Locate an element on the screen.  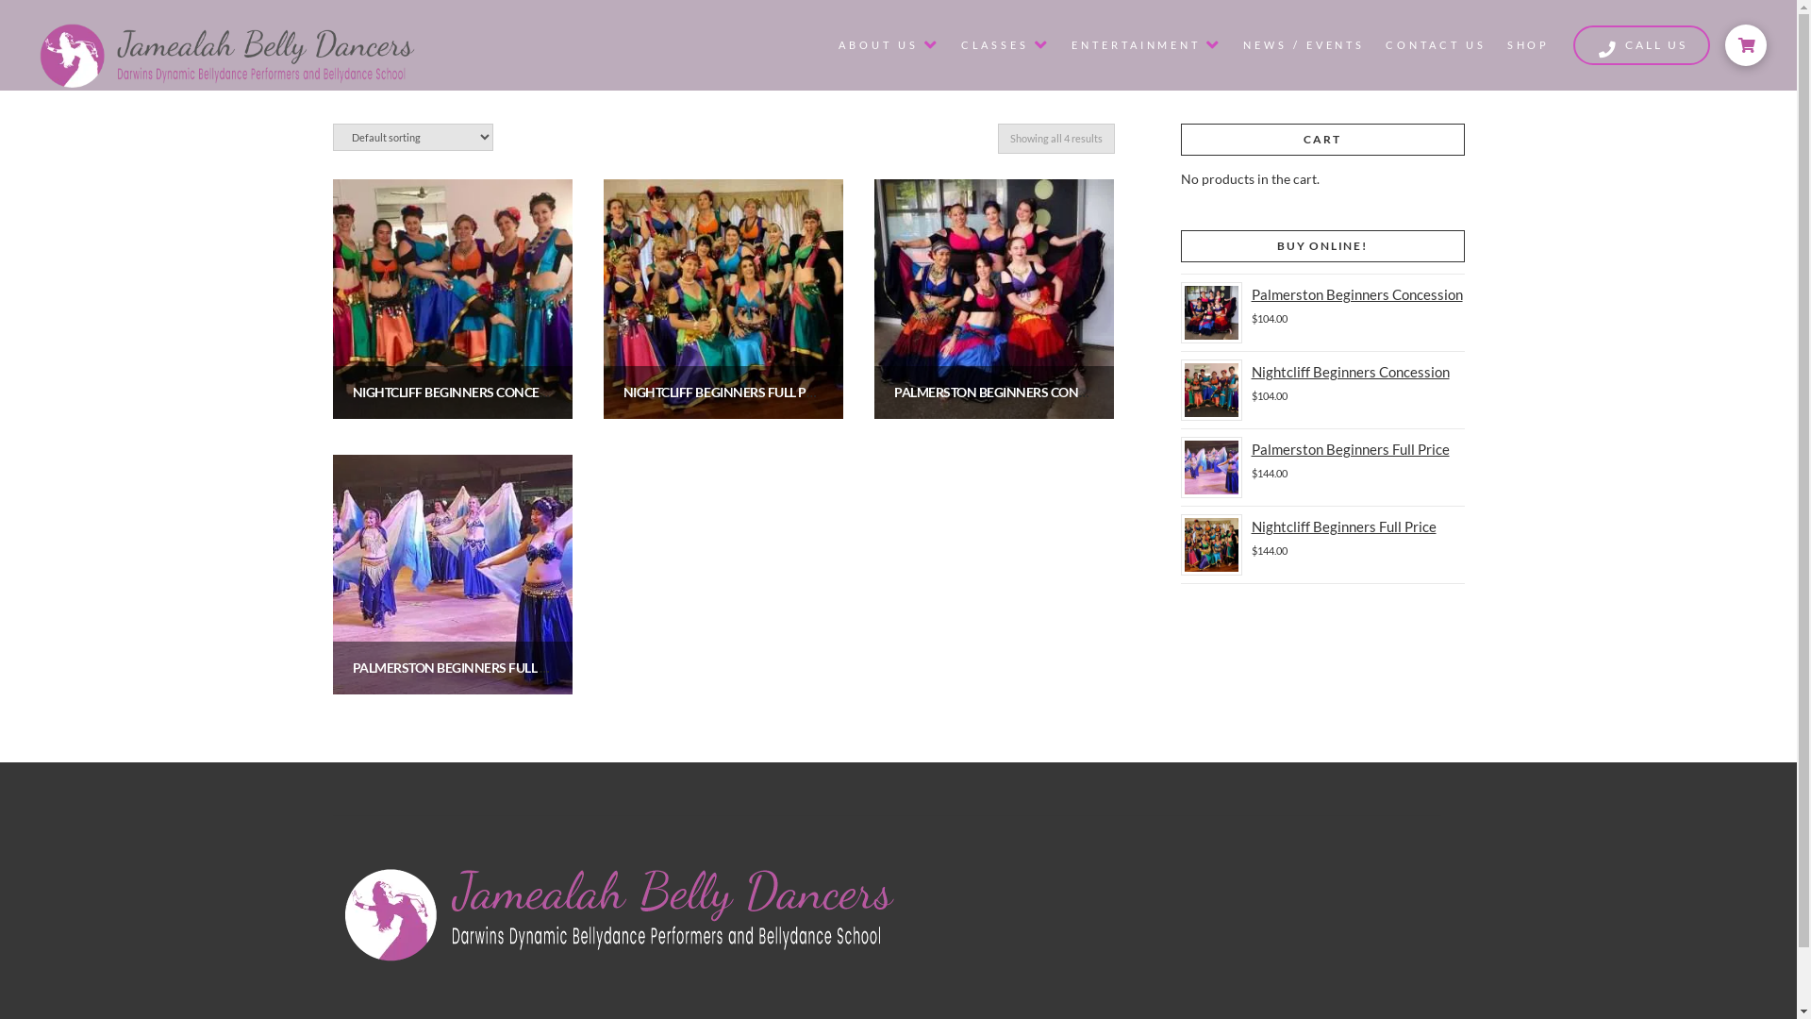
Palmerston Beginners Concession is located at coordinates (1322, 294).